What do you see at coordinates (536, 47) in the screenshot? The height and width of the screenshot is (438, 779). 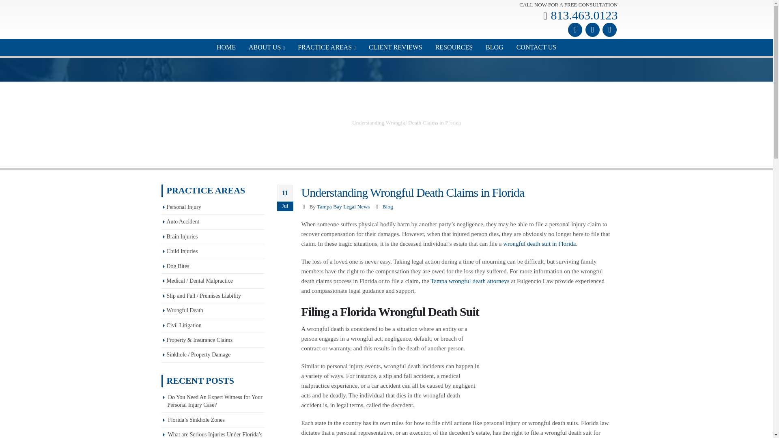 I see `CONTACT US` at bounding box center [536, 47].